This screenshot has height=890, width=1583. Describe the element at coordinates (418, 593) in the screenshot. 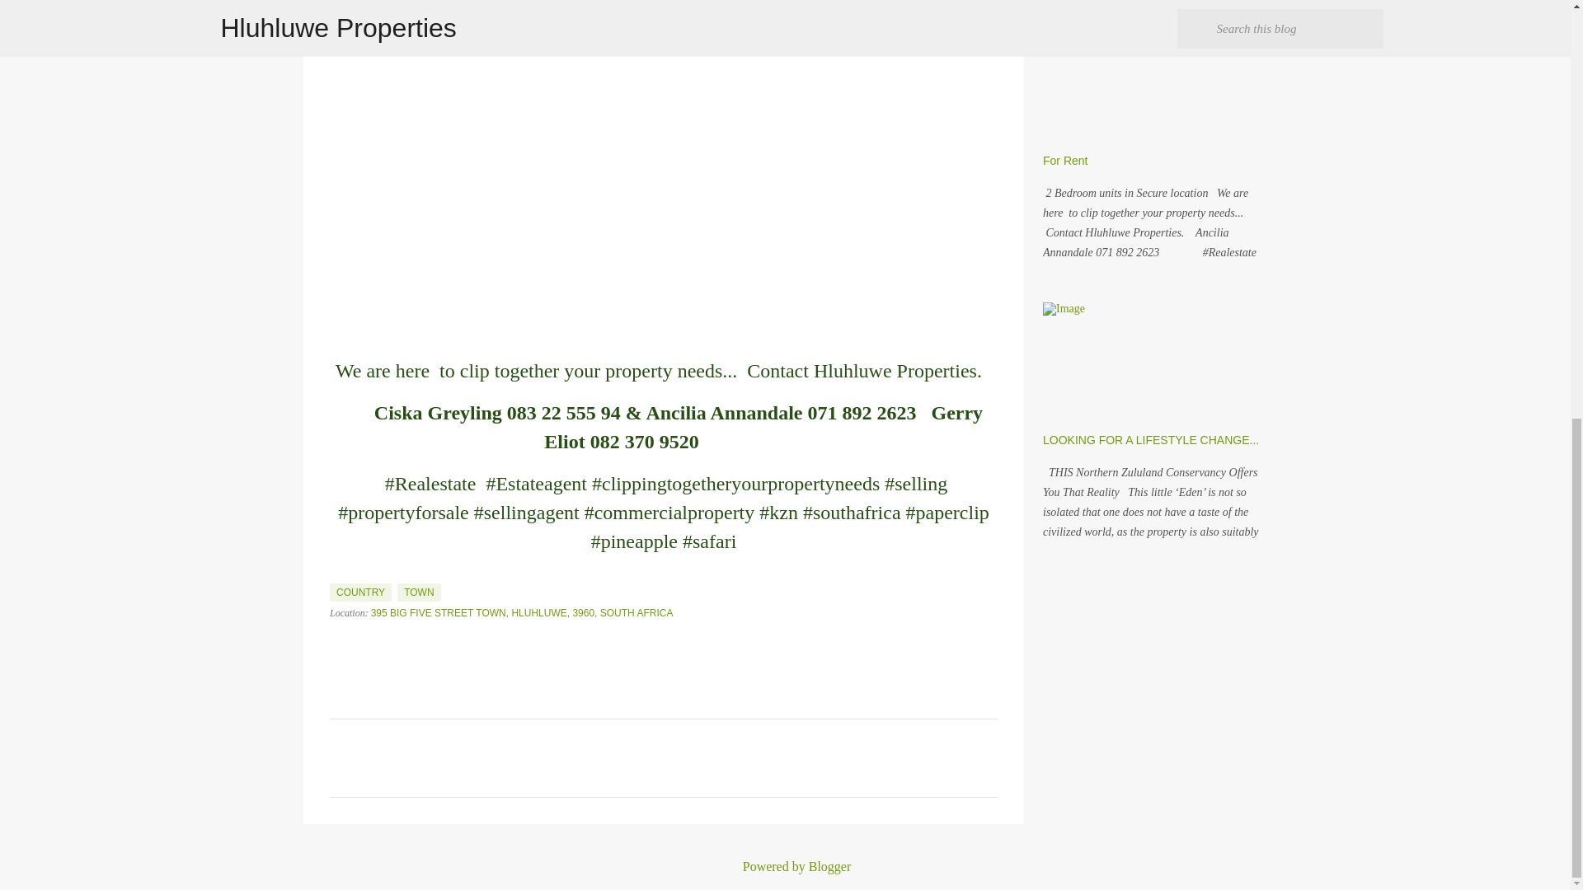

I see `TOWN` at that location.